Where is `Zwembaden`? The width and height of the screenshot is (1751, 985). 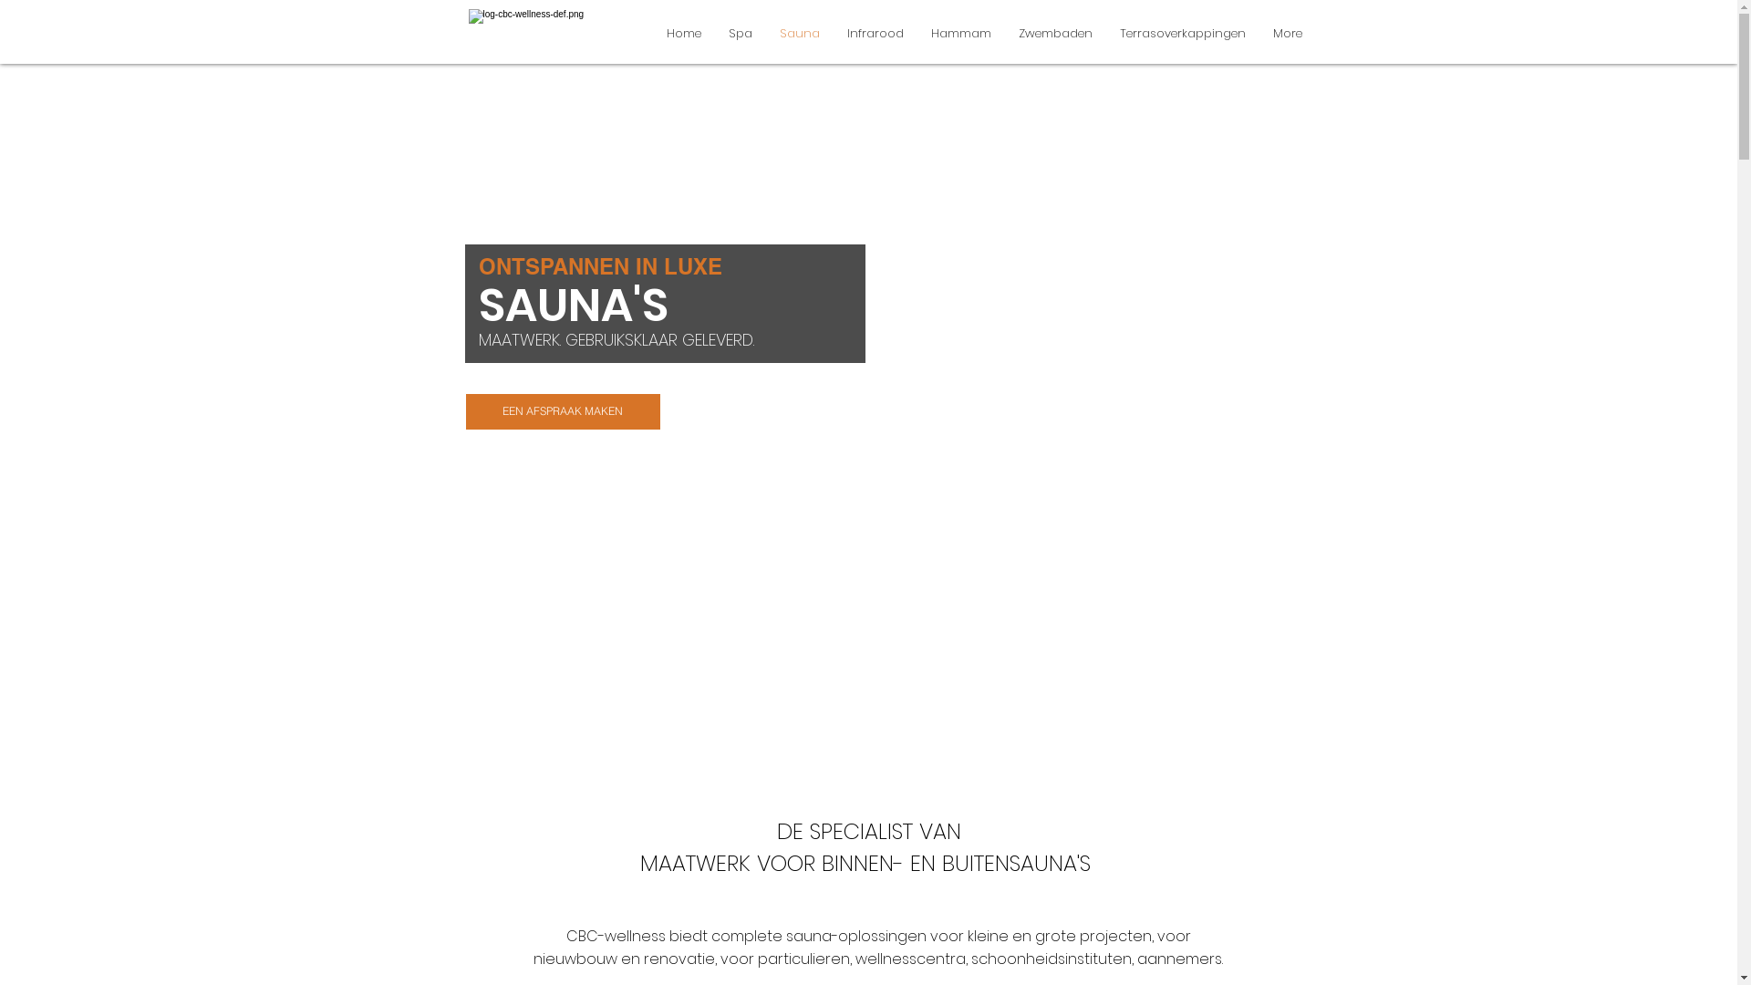 Zwembaden is located at coordinates (1056, 33).